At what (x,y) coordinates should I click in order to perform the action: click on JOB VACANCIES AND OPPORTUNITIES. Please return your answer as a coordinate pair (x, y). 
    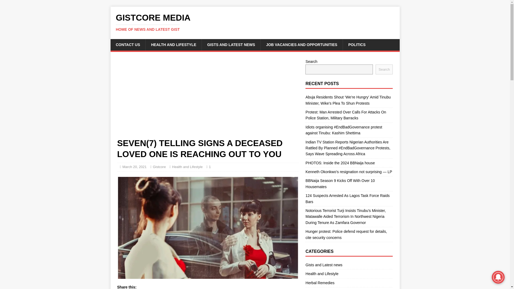
    Looking at the image, I should click on (301, 44).